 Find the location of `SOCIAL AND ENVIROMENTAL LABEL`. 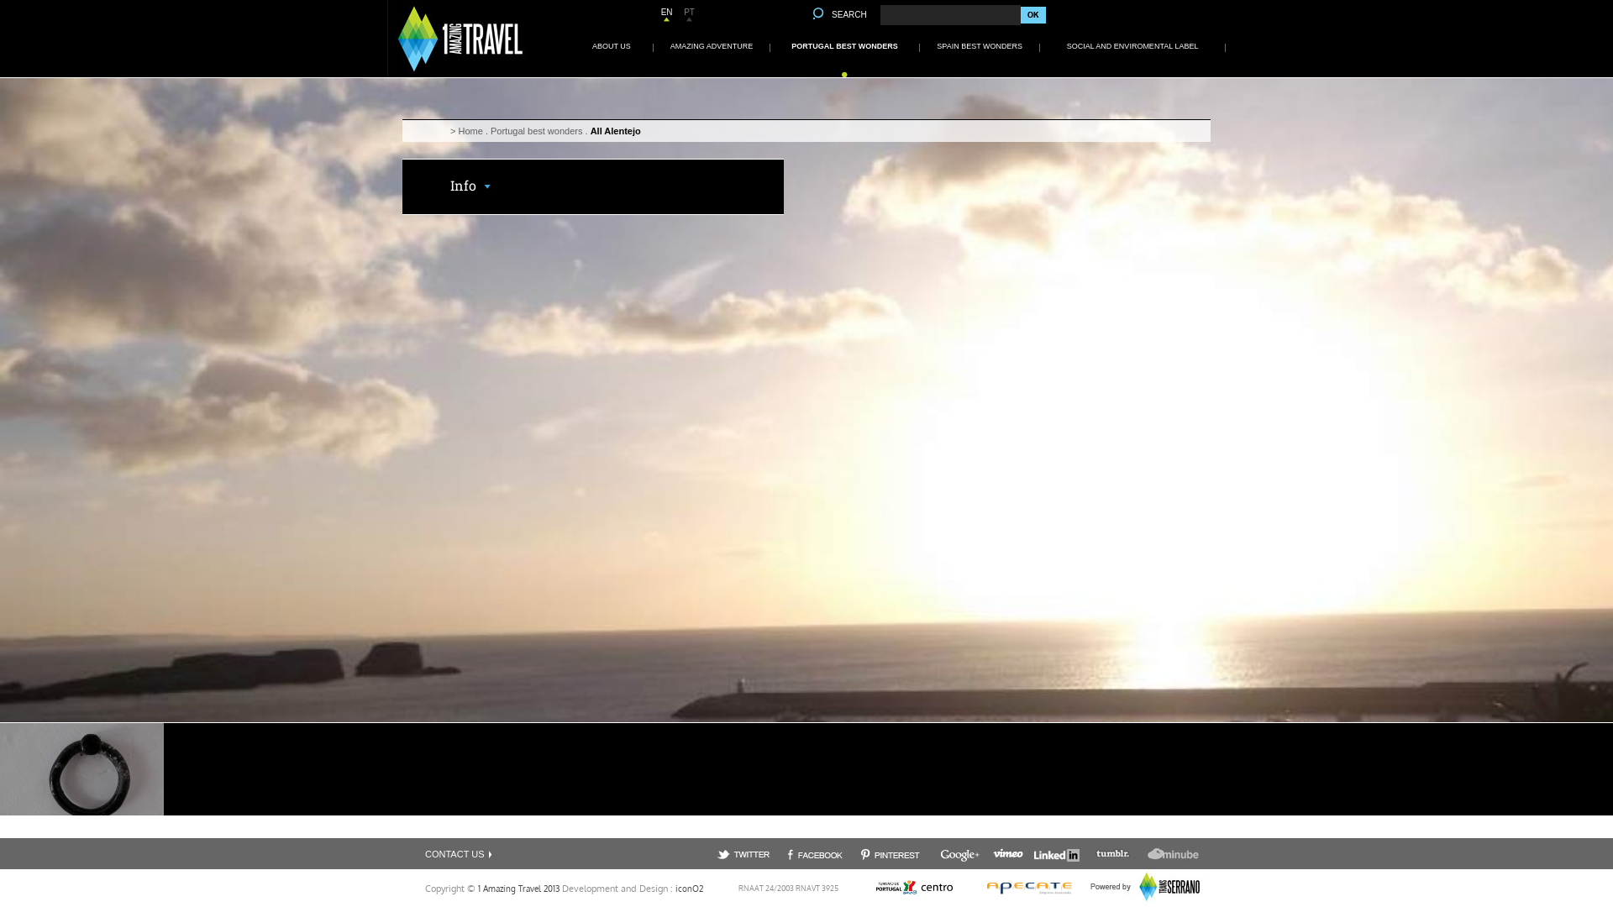

SOCIAL AND ENVIROMENTAL LABEL is located at coordinates (1132, 47).